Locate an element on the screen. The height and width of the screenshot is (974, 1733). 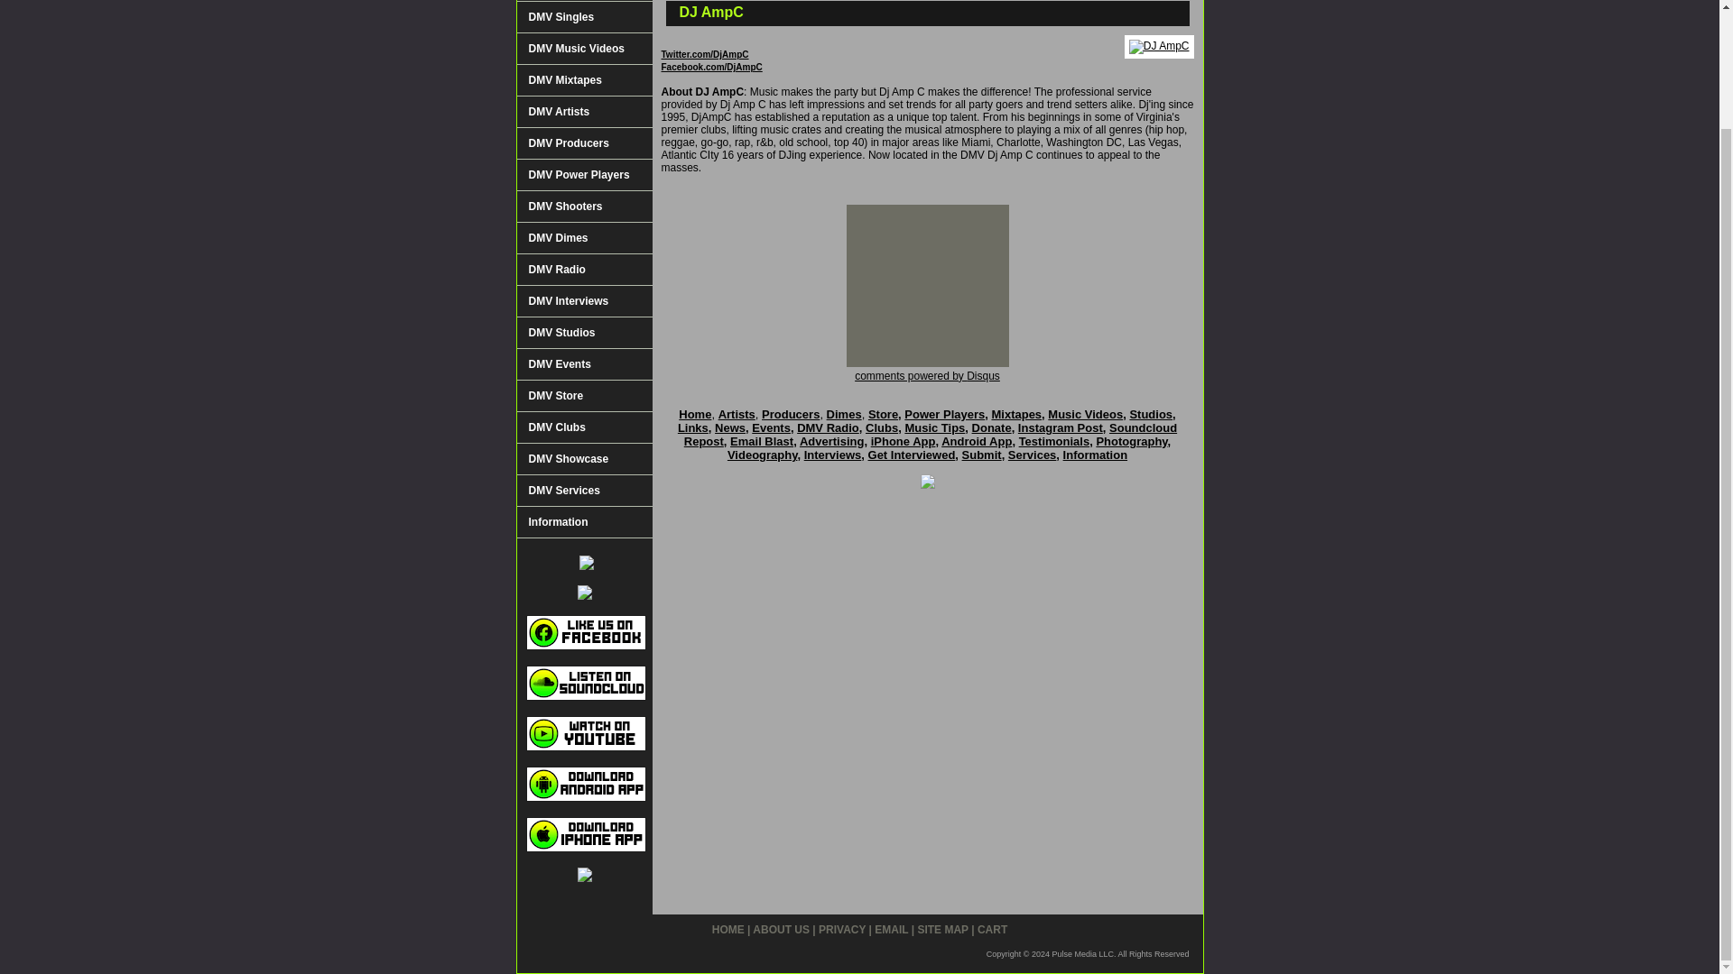
Photography is located at coordinates (1130, 440).